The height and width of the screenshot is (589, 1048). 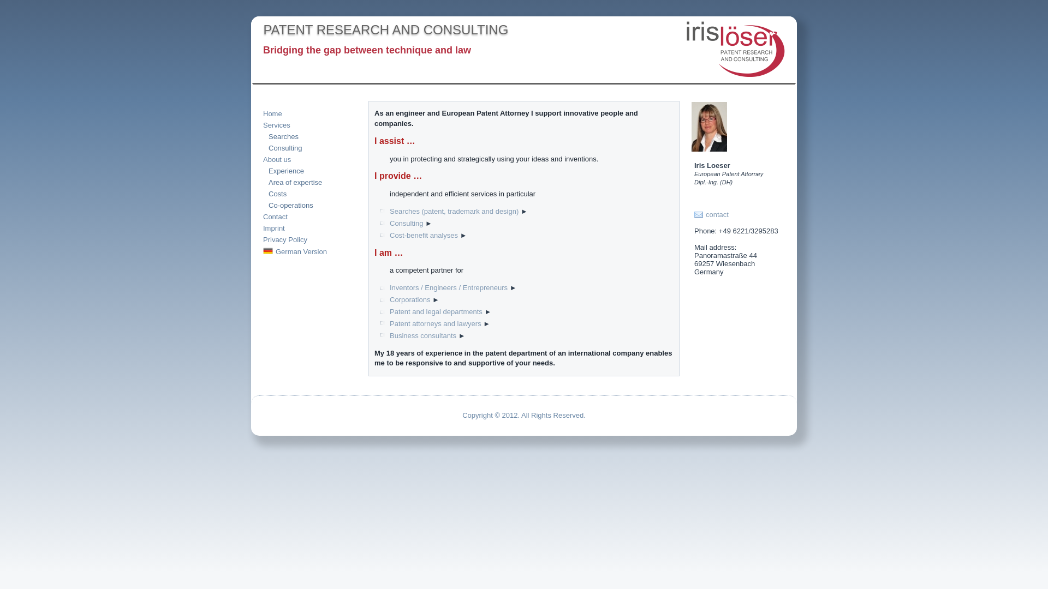 What do you see at coordinates (305, 113) in the screenshot?
I see `Home` at bounding box center [305, 113].